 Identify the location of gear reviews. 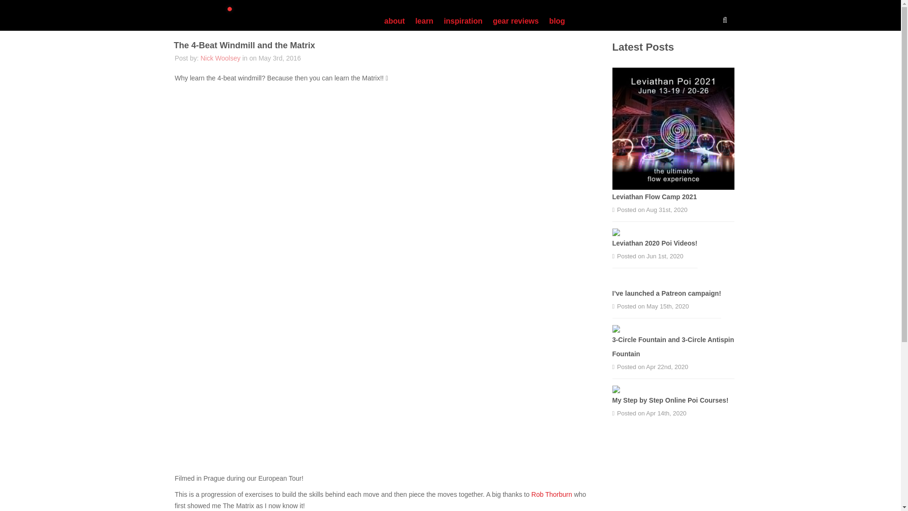
(515, 21).